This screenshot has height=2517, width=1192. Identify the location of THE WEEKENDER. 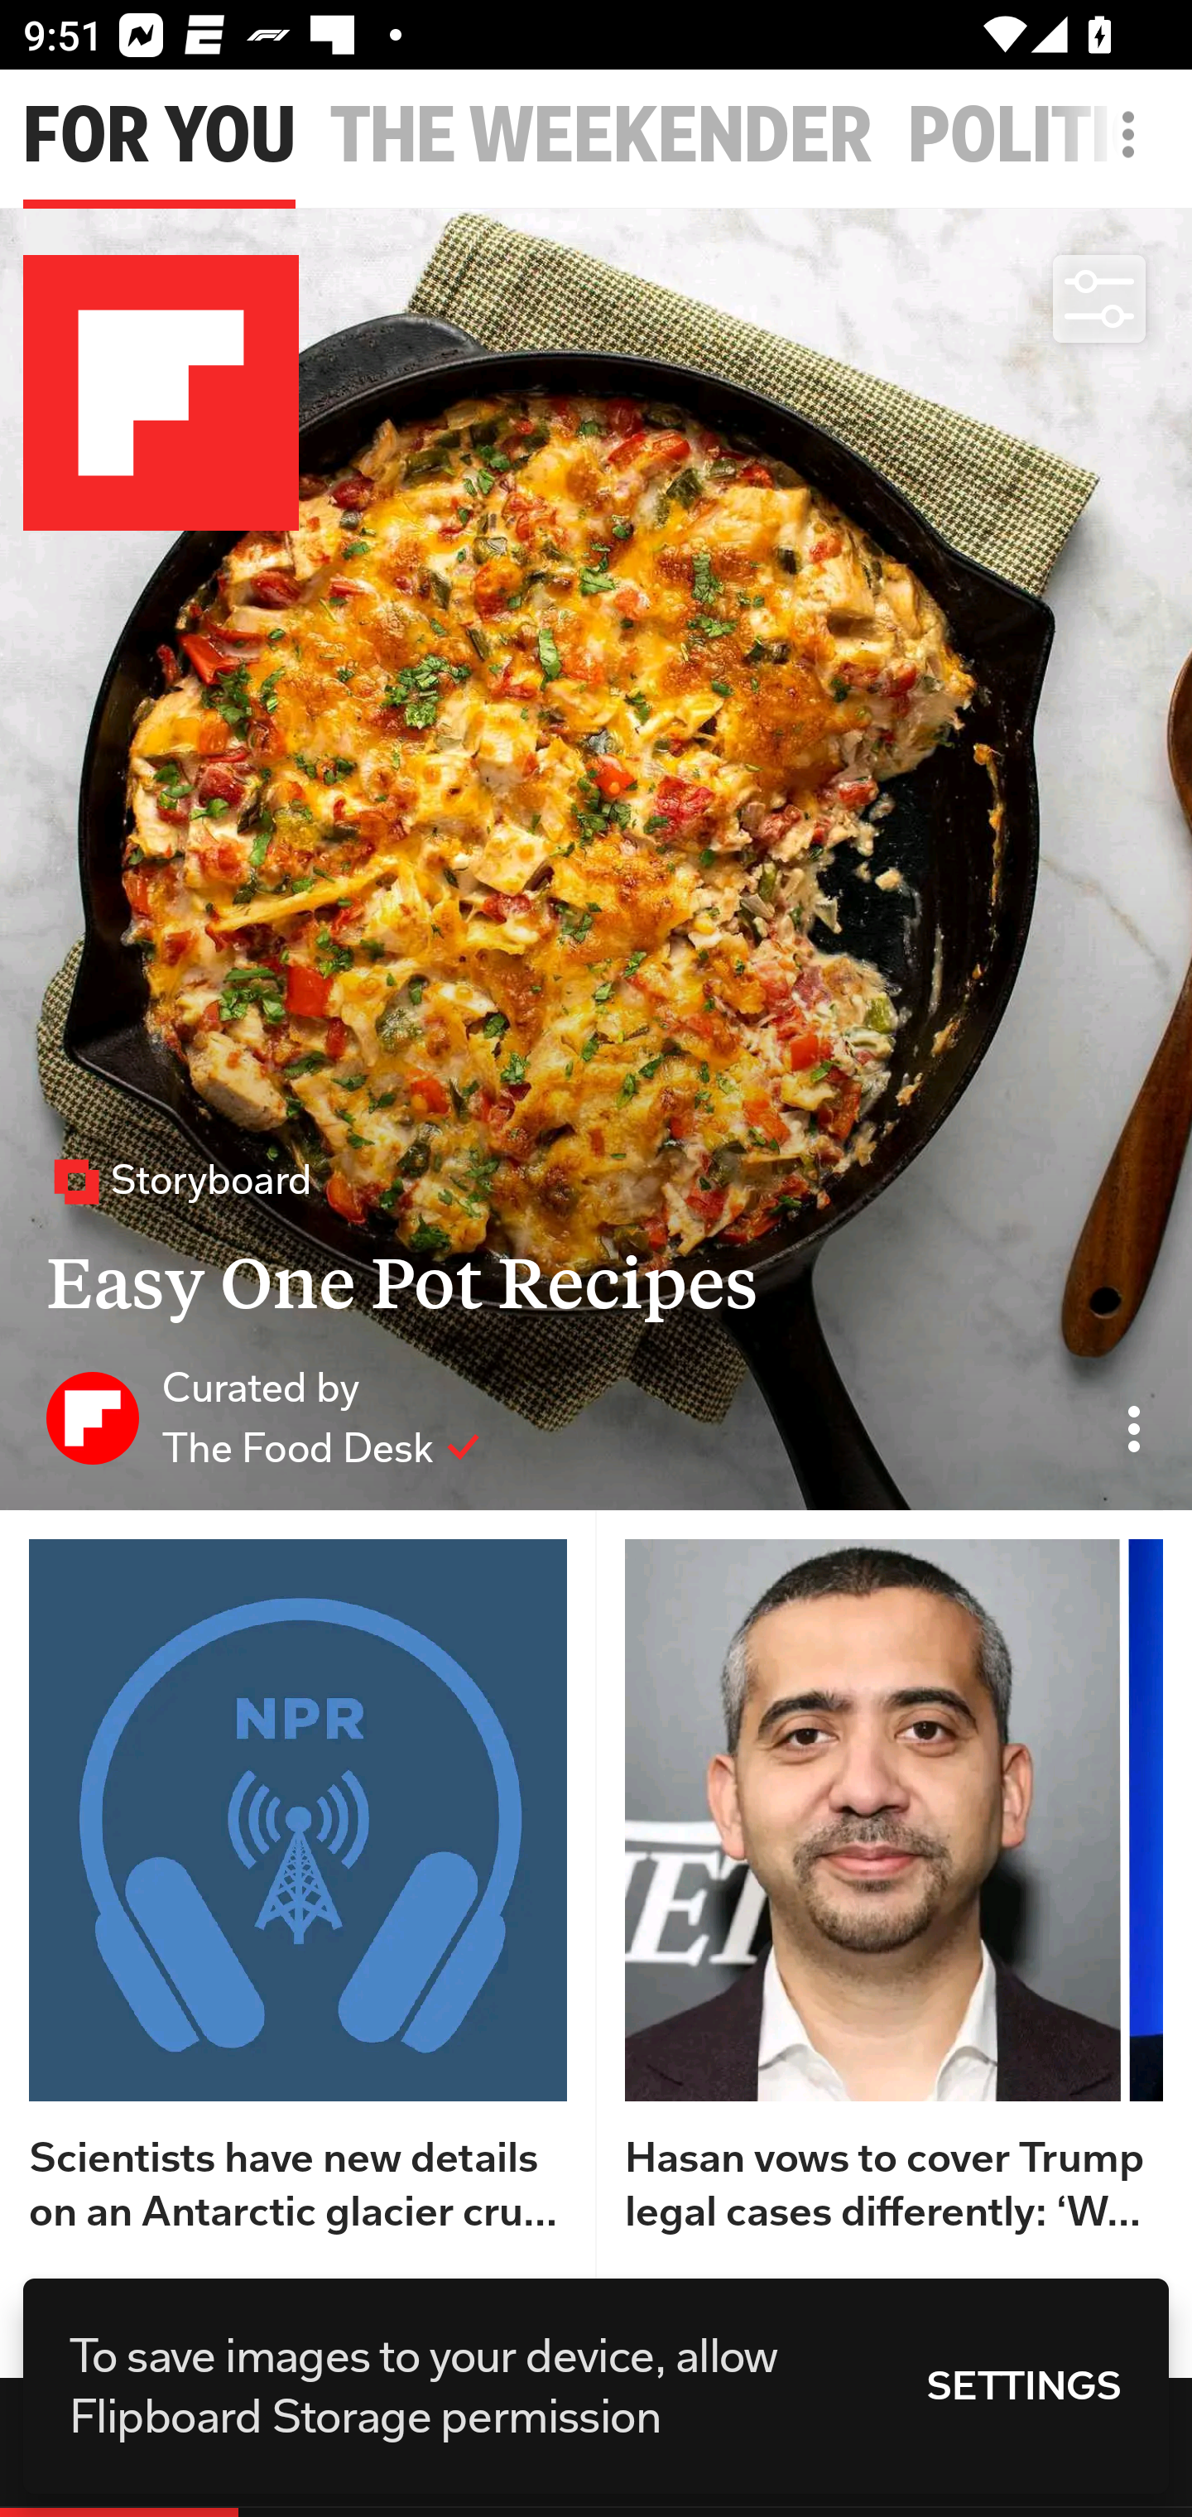
(601, 136).